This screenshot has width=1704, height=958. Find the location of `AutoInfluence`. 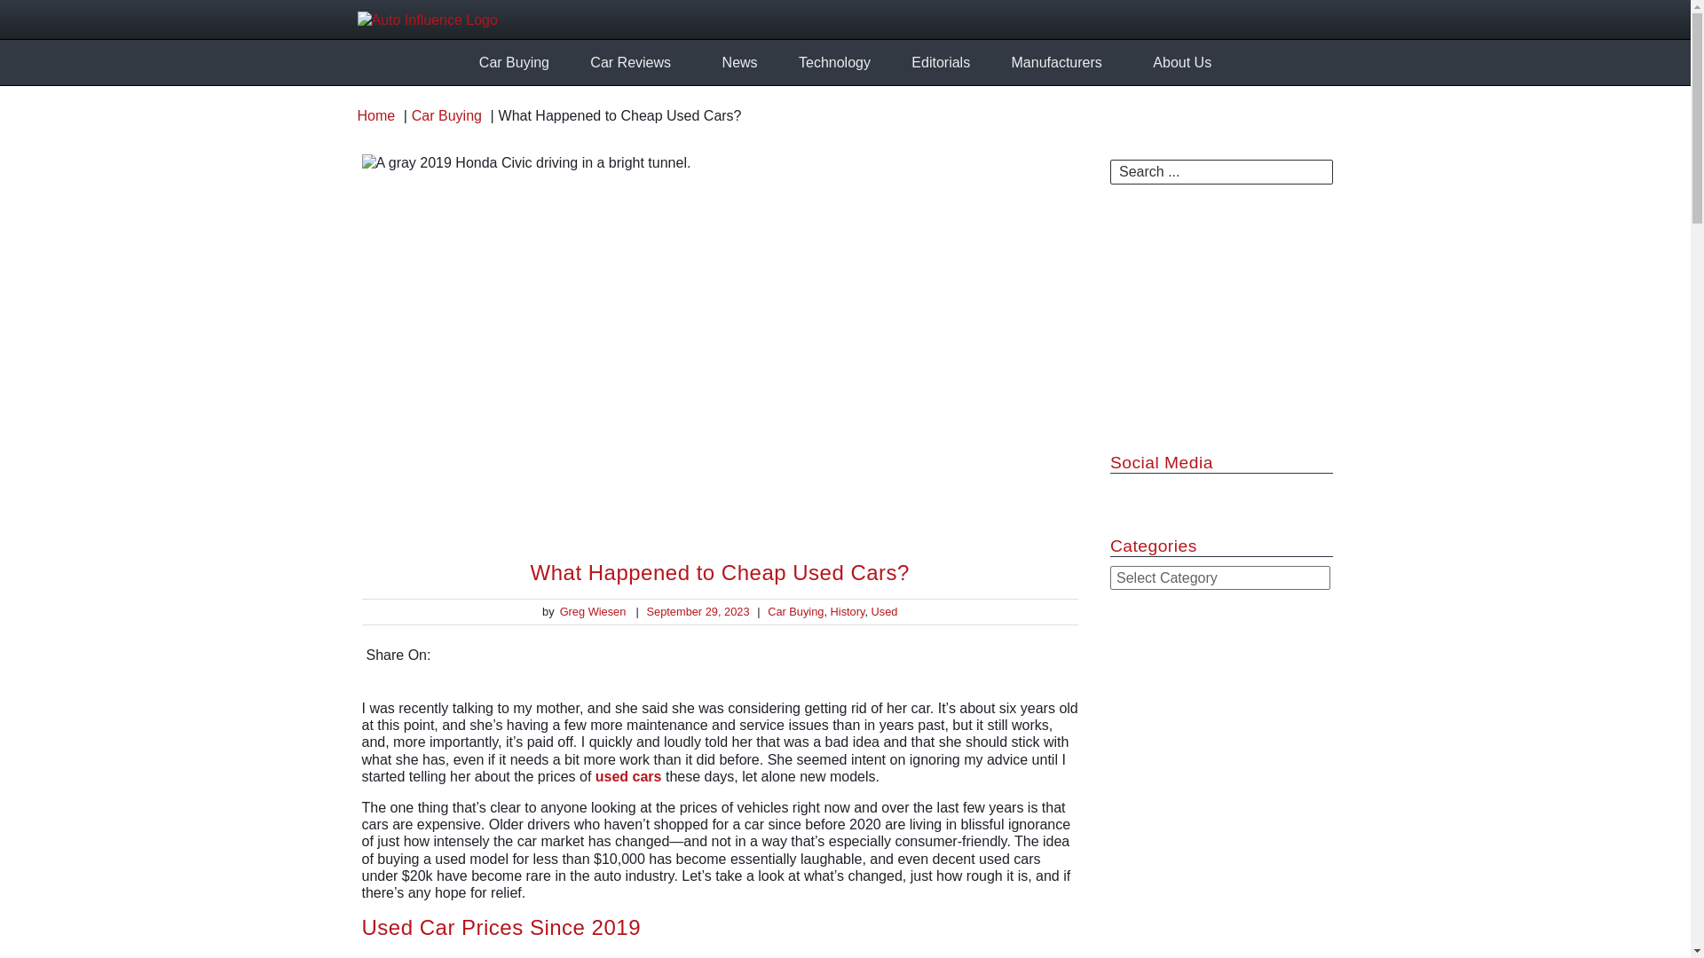

AutoInfluence is located at coordinates (502, 19).